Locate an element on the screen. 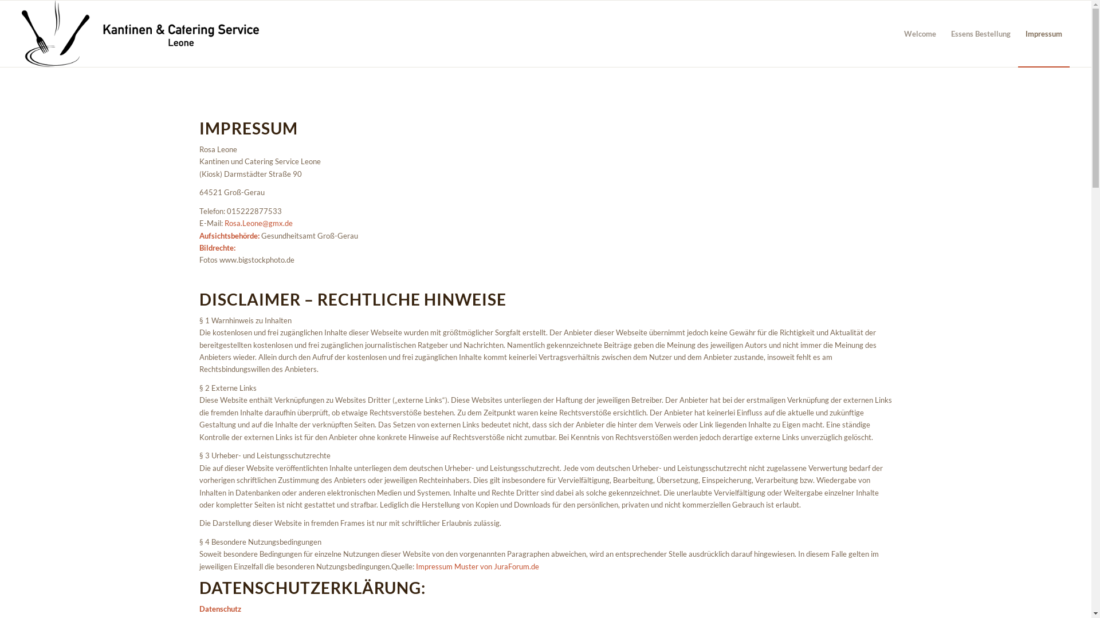 This screenshot has width=1100, height=618. Rosa.Leone@gmx.de is located at coordinates (259, 223).